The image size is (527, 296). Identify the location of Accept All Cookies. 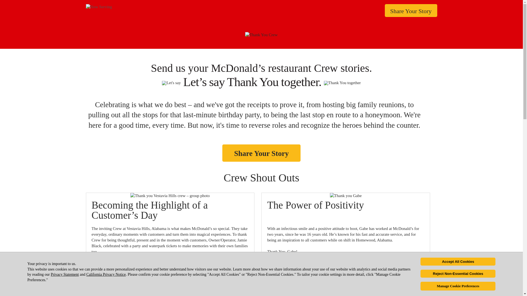
(458, 261).